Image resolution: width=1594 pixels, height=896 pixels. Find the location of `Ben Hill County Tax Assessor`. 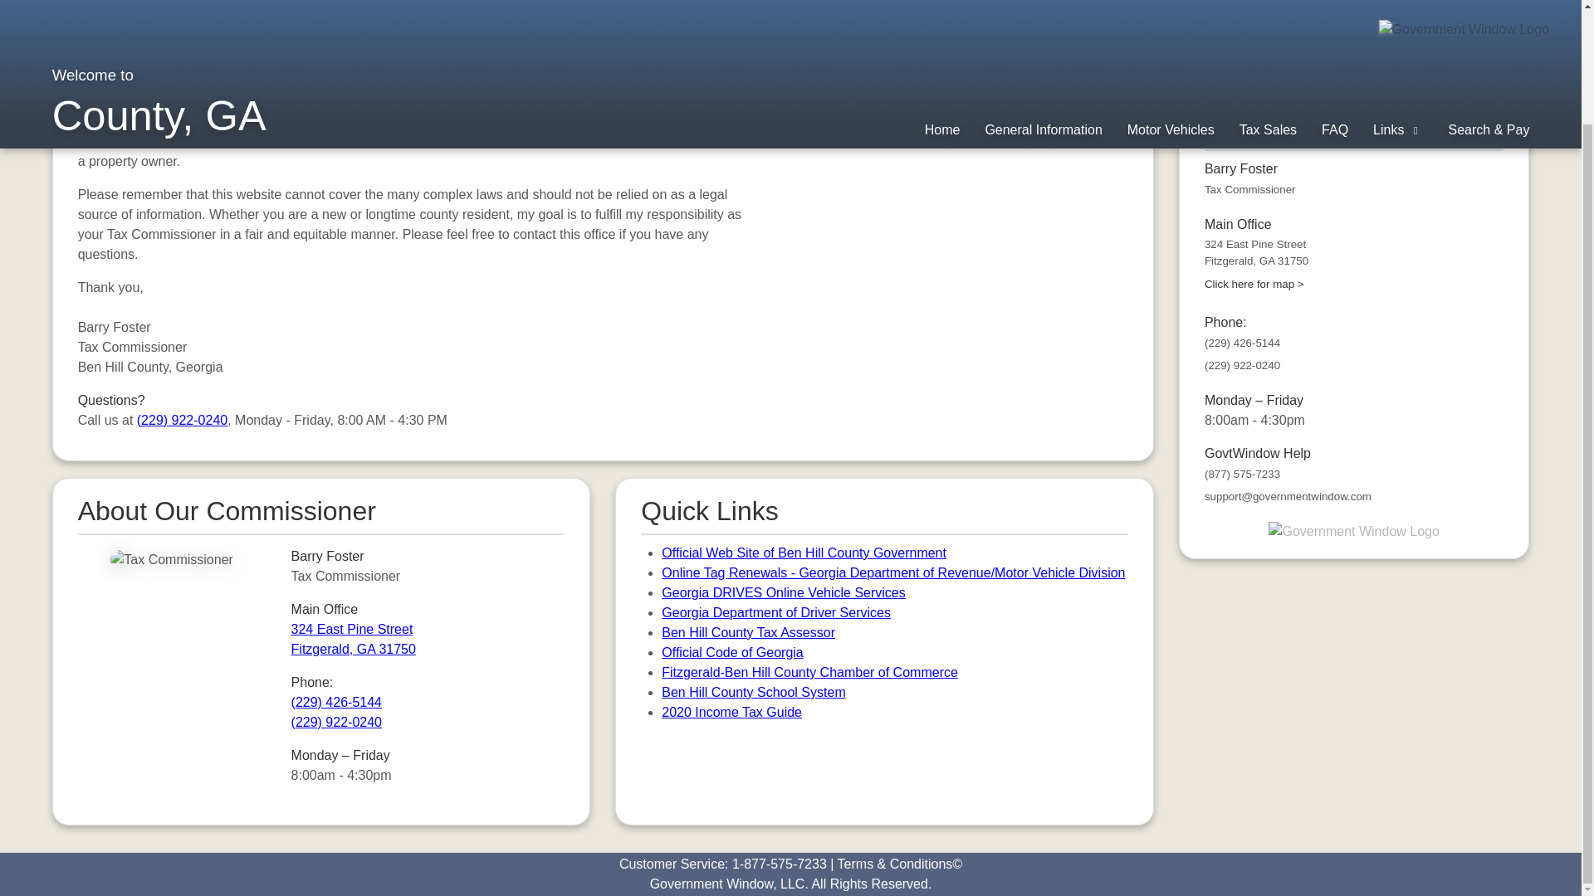

Ben Hill County Tax Assessor is located at coordinates (748, 632).